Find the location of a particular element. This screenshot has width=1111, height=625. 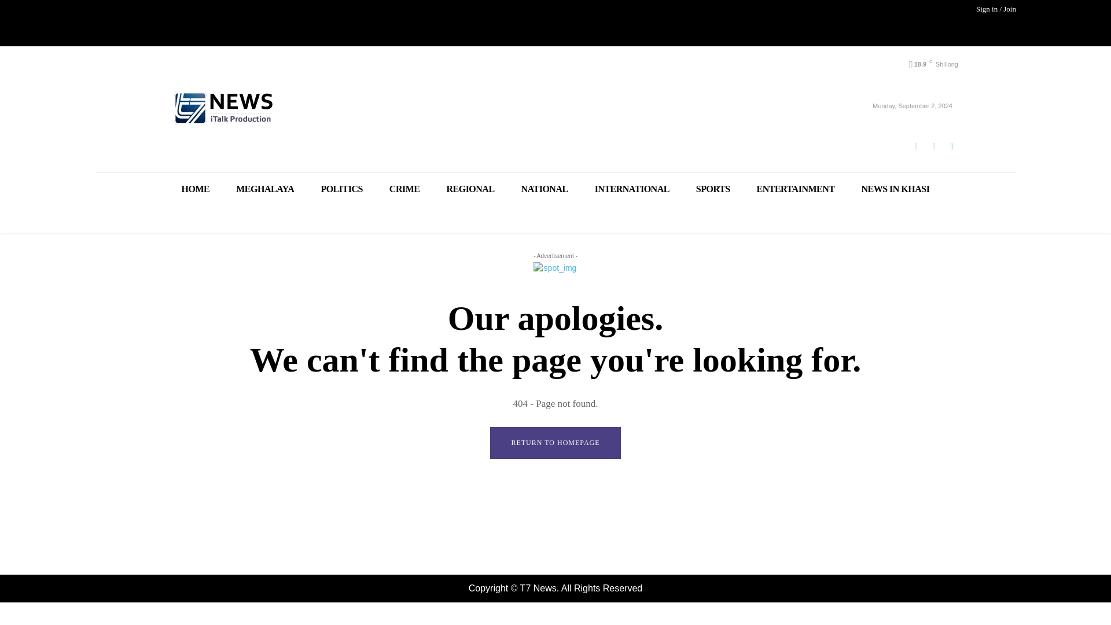

ENTERTAINMENT is located at coordinates (796, 189).